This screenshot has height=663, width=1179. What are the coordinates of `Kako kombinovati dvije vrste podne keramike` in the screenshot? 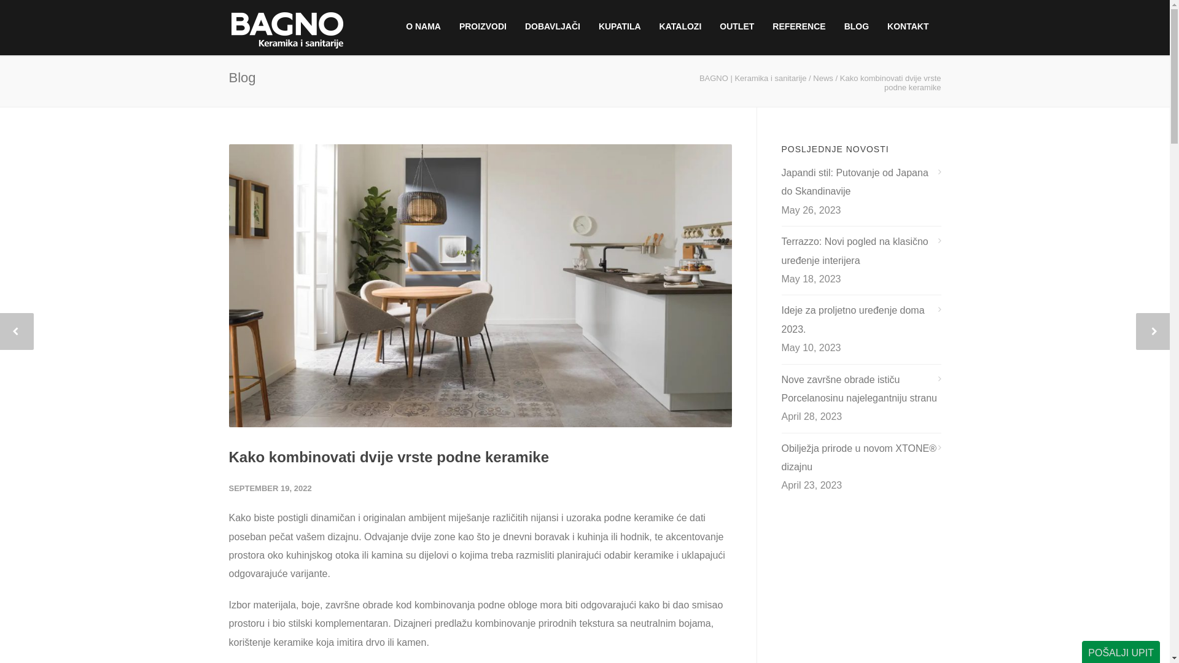 It's located at (480, 286).